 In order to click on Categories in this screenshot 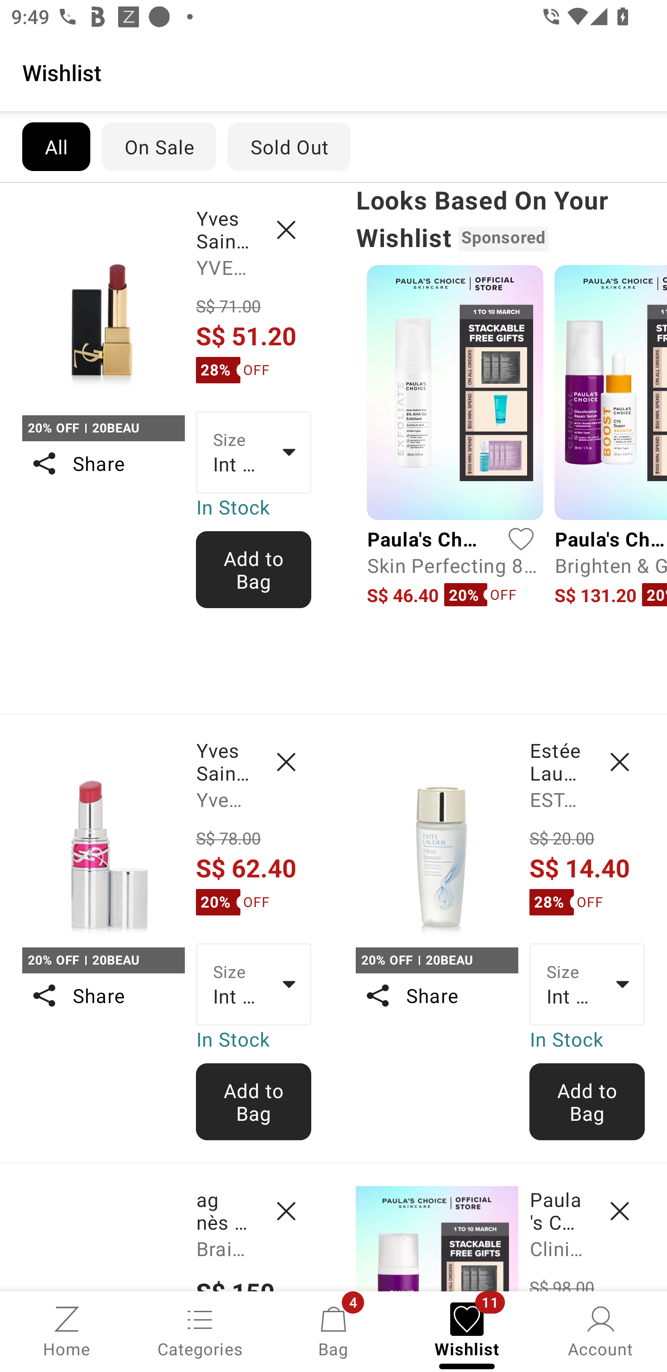, I will do `click(200, 1330)`.